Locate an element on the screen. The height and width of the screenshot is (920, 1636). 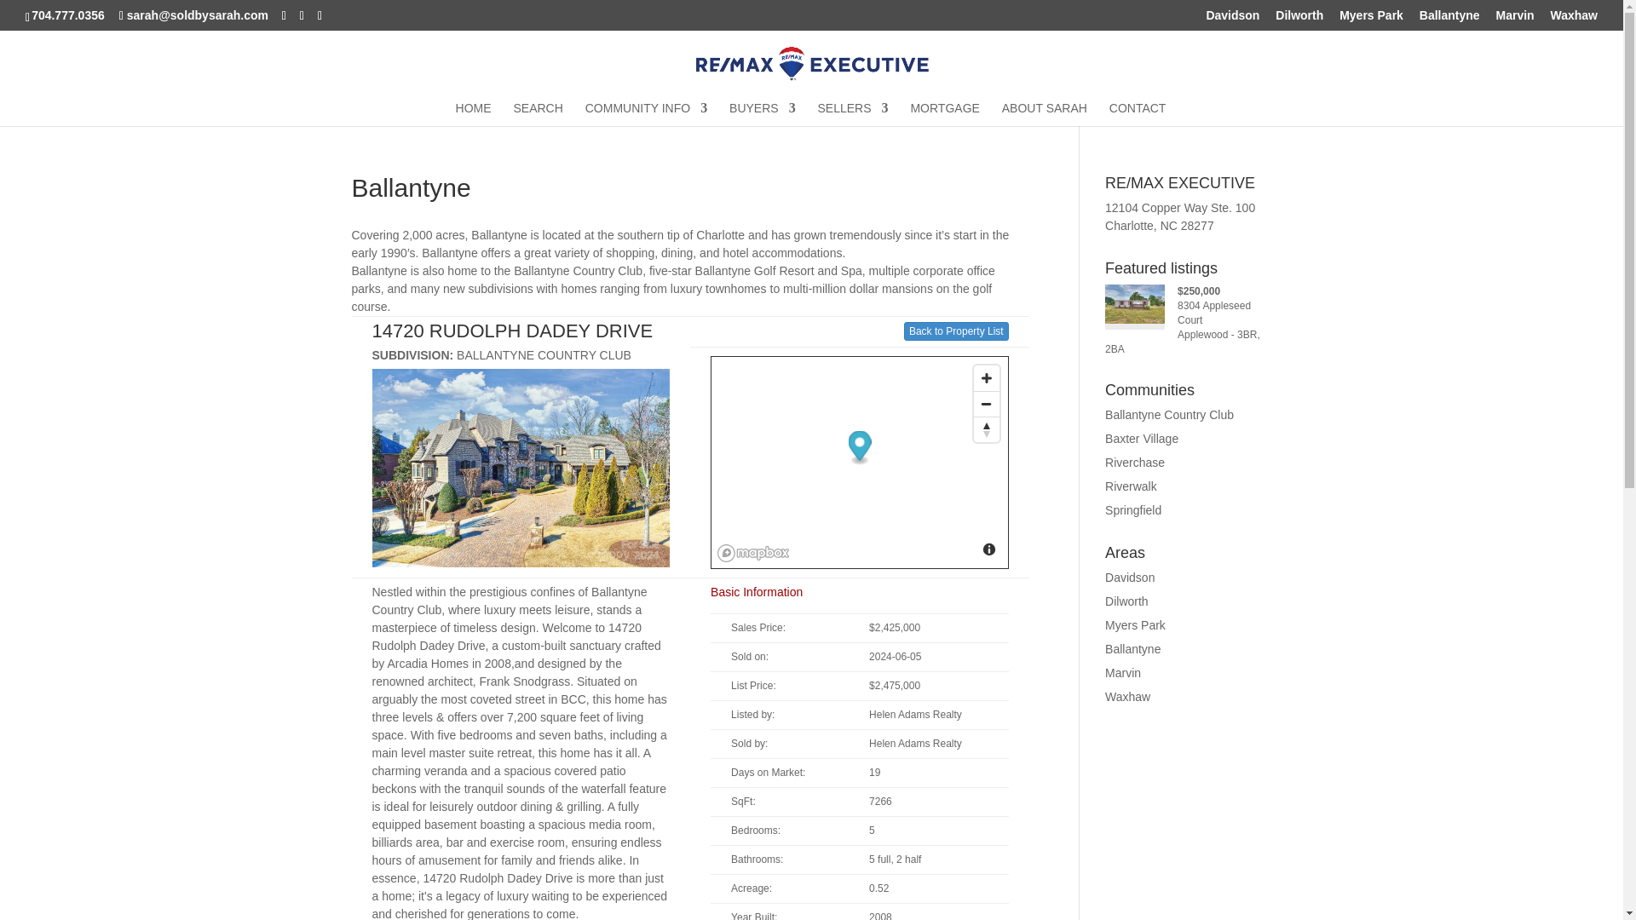
Marvin is located at coordinates (1514, 19).